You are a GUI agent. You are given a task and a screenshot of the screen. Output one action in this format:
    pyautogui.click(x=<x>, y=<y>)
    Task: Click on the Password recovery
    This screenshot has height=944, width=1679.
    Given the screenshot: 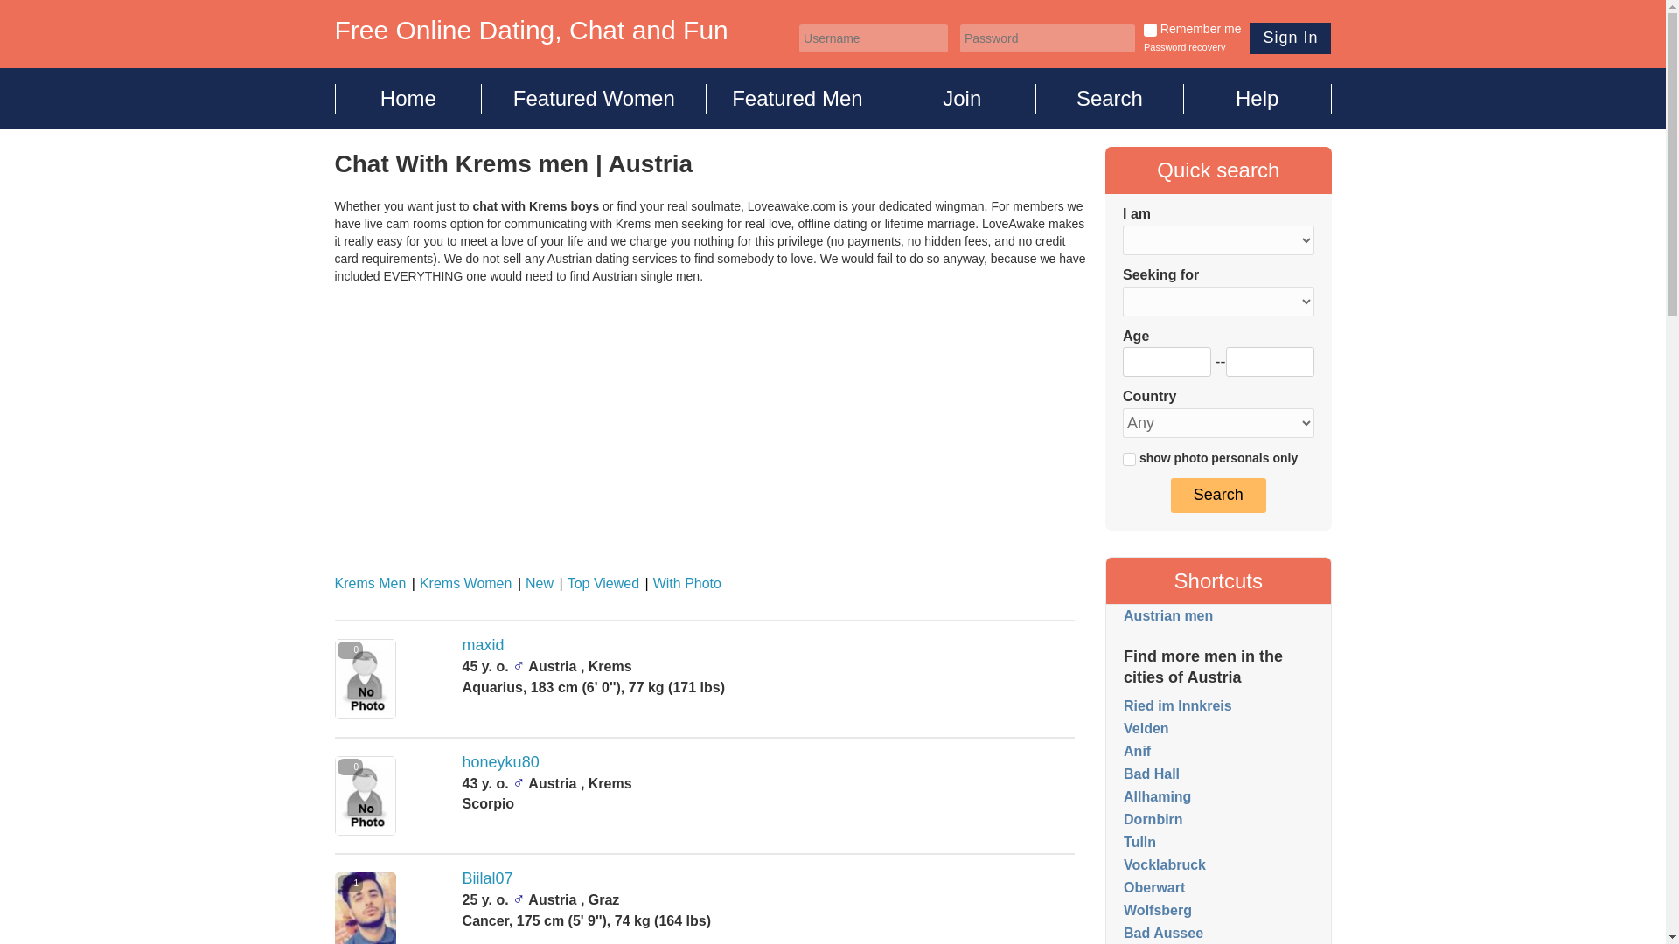 What is the action you would take?
    pyautogui.click(x=1184, y=47)
    